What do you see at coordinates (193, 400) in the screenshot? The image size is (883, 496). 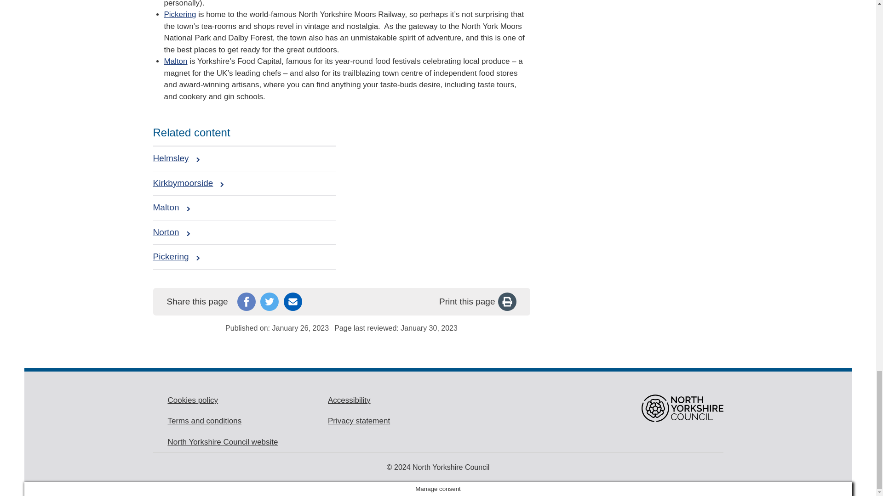 I see `Cookies policy` at bounding box center [193, 400].